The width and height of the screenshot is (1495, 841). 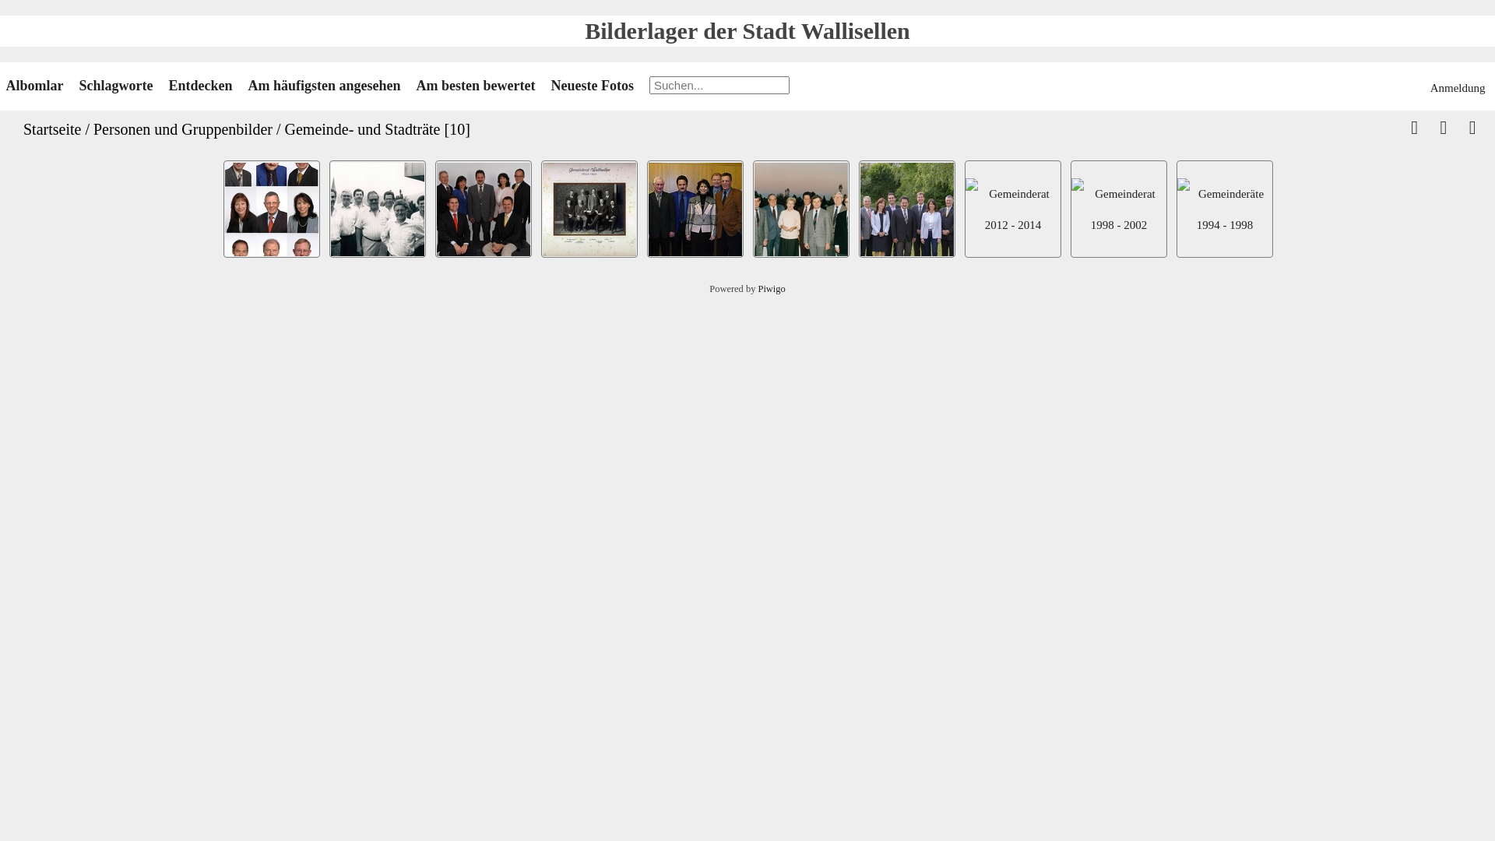 What do you see at coordinates (1472, 129) in the screenshot?
I see `Fotos nach Aufnahmedatum anzeigen` at bounding box center [1472, 129].